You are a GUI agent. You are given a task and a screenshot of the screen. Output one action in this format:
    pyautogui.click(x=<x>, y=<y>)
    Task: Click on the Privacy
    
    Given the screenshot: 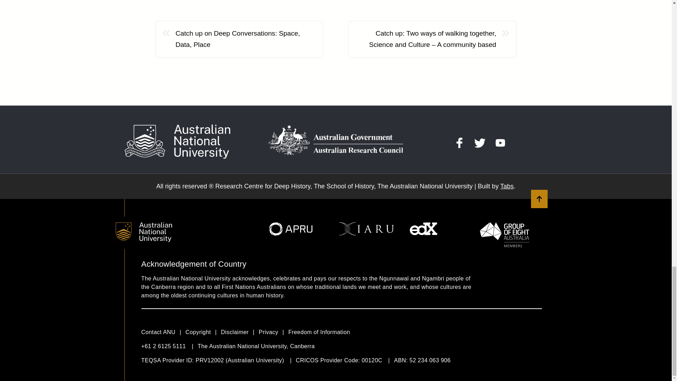 What is the action you would take?
    pyautogui.click(x=273, y=332)
    